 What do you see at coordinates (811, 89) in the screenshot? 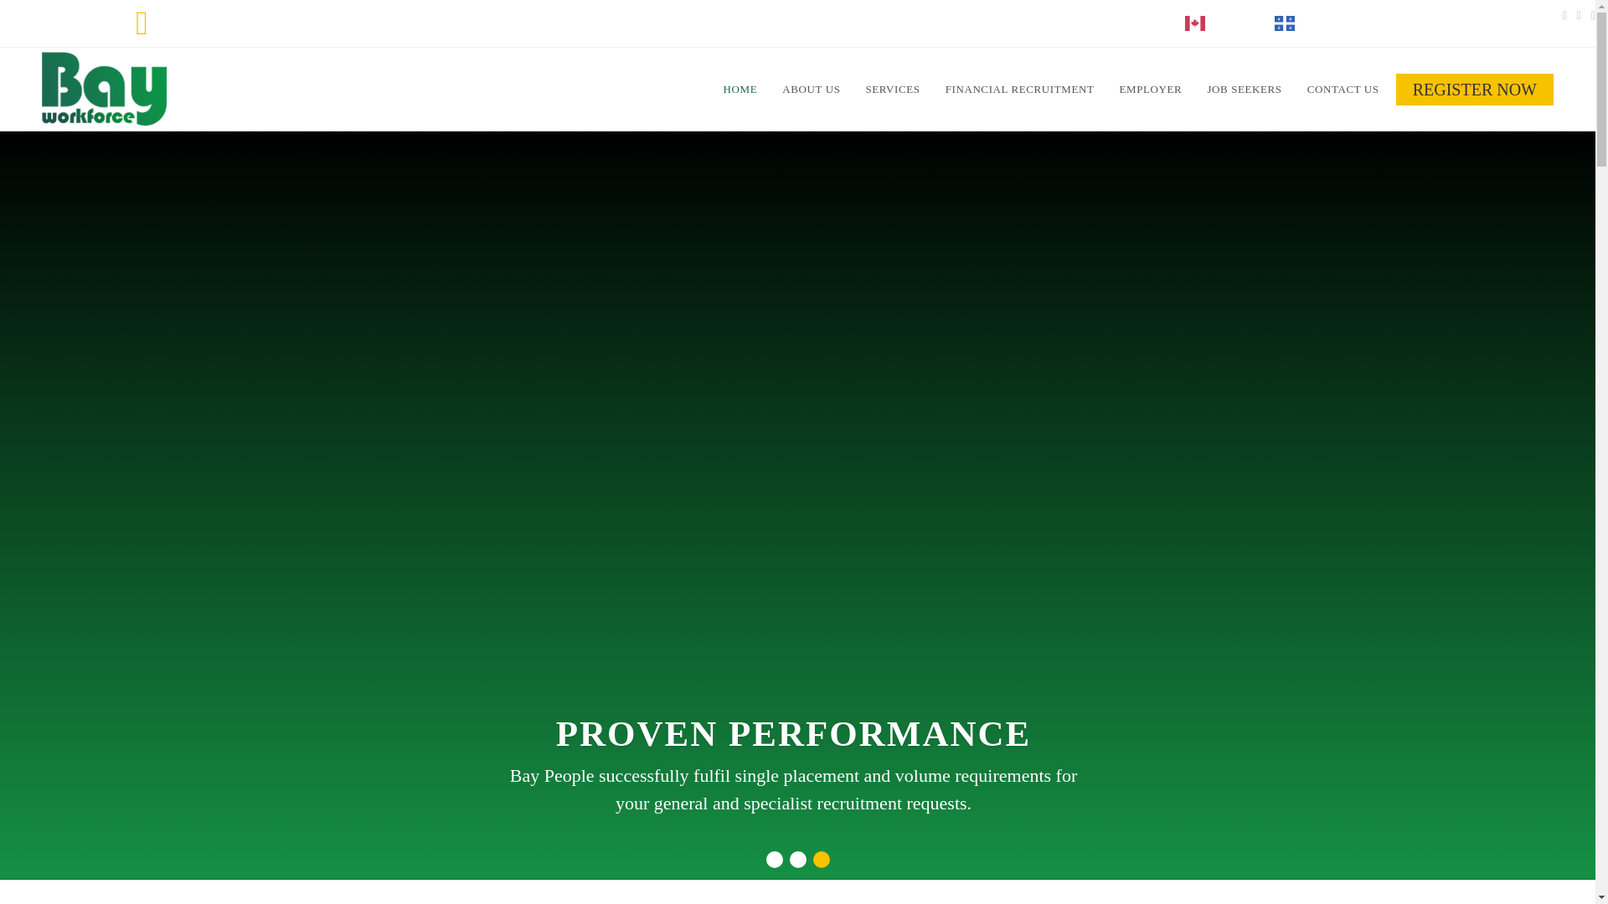
I see `About` at bounding box center [811, 89].